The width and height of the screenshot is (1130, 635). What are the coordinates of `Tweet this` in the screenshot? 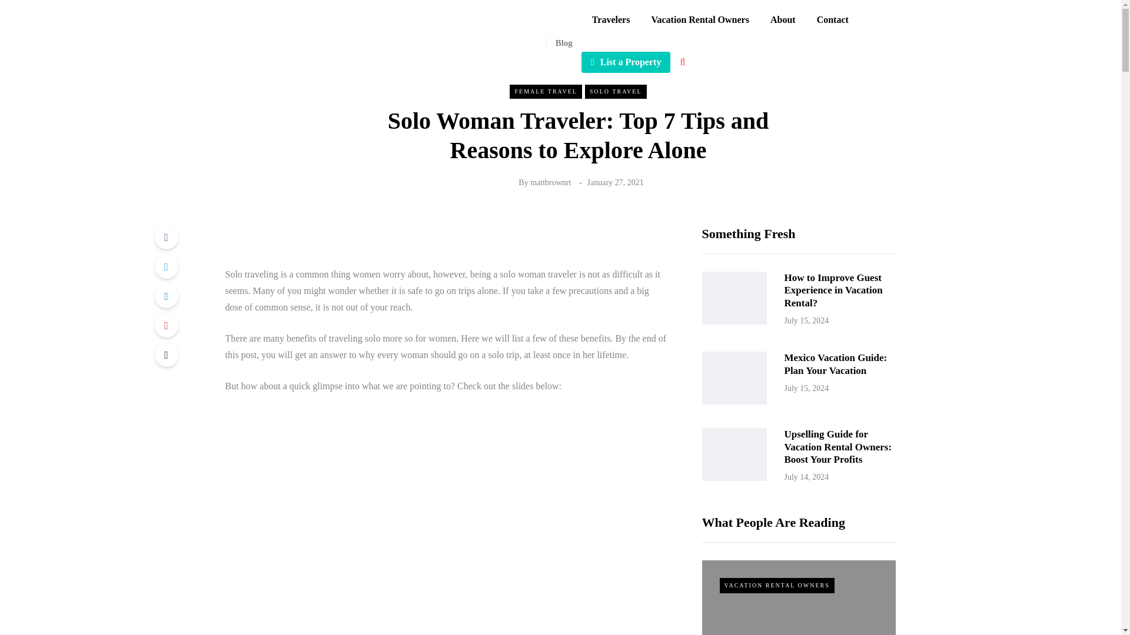 It's located at (165, 267).